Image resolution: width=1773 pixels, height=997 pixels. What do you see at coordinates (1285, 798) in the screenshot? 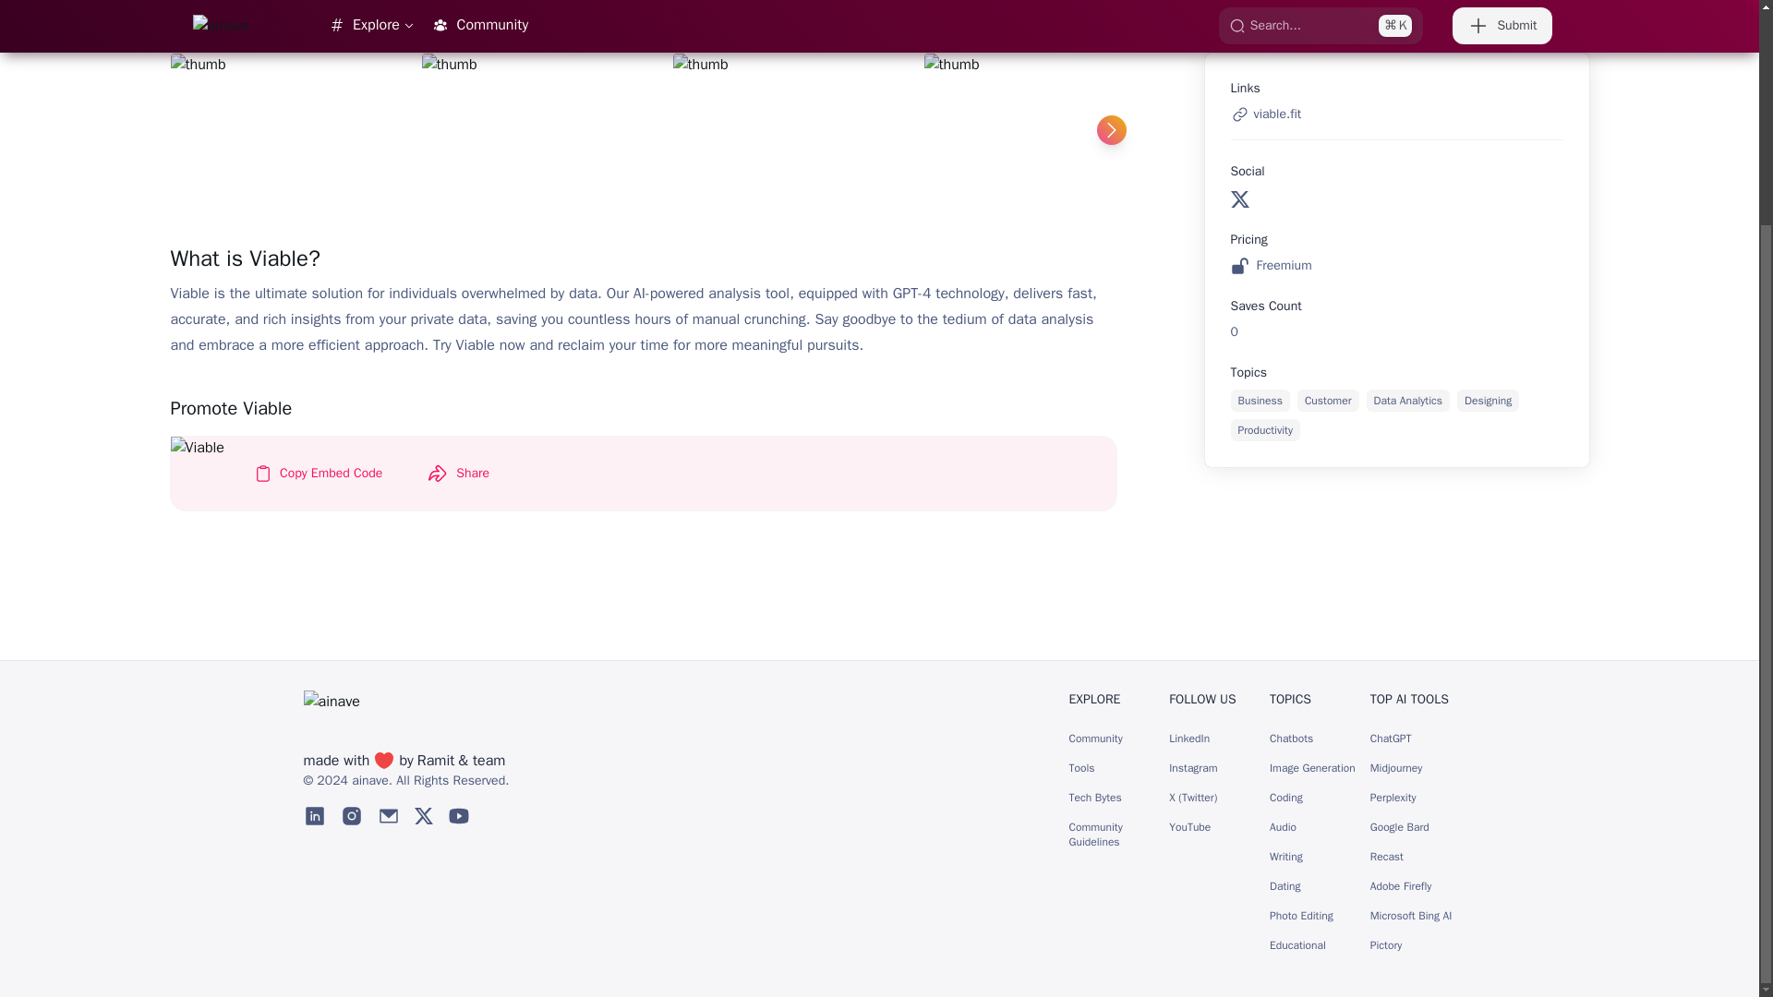
I see `Coding` at bounding box center [1285, 798].